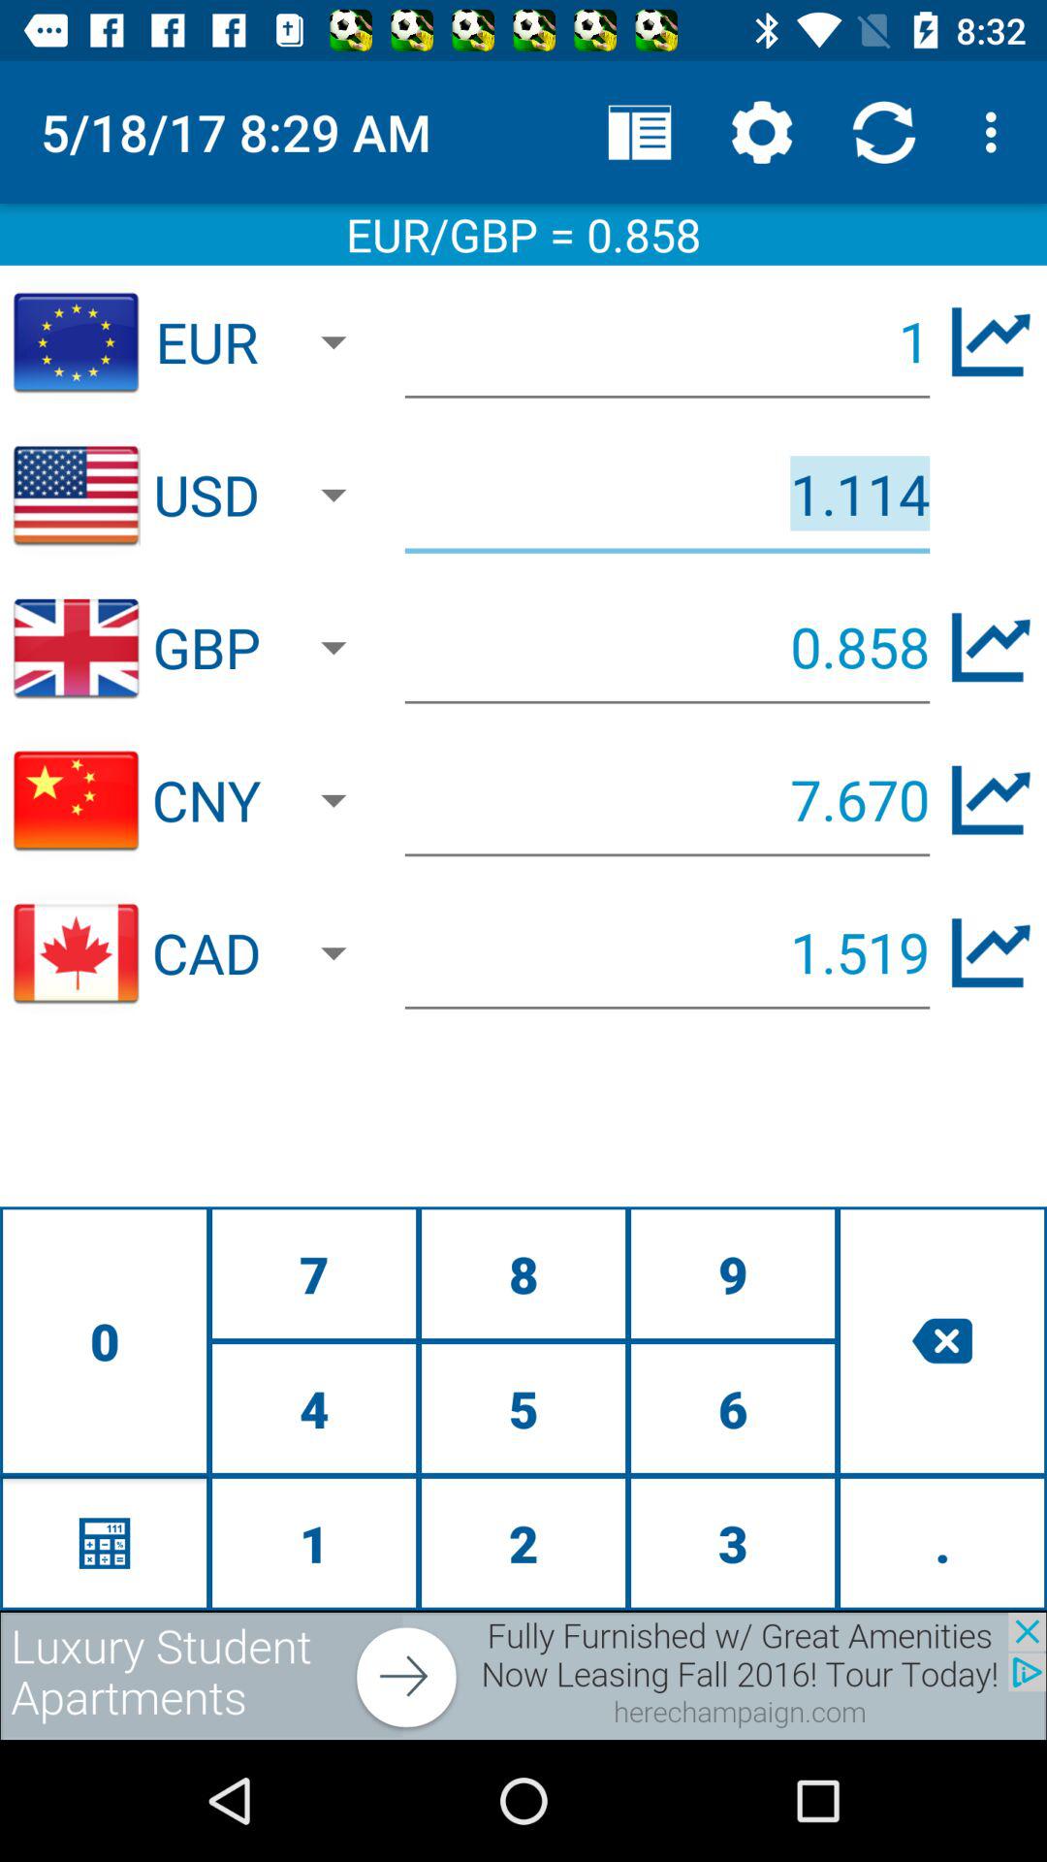 The height and width of the screenshot is (1862, 1047). Describe the element at coordinates (105, 1542) in the screenshot. I see `calculate` at that location.